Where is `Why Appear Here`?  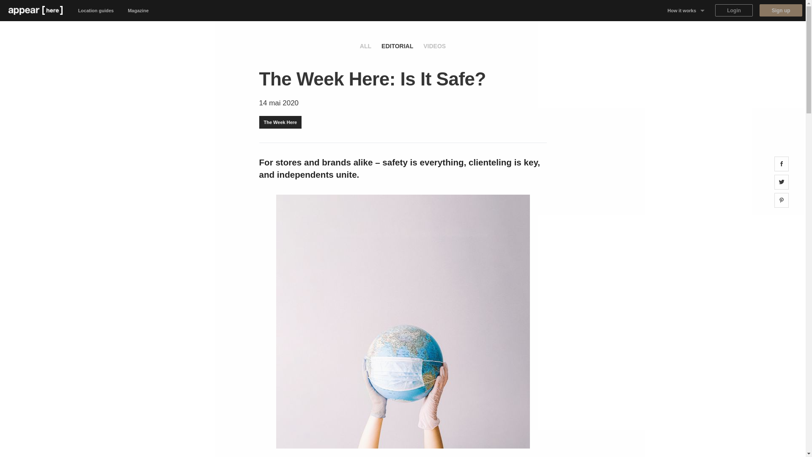
Why Appear Here is located at coordinates (686, 31).